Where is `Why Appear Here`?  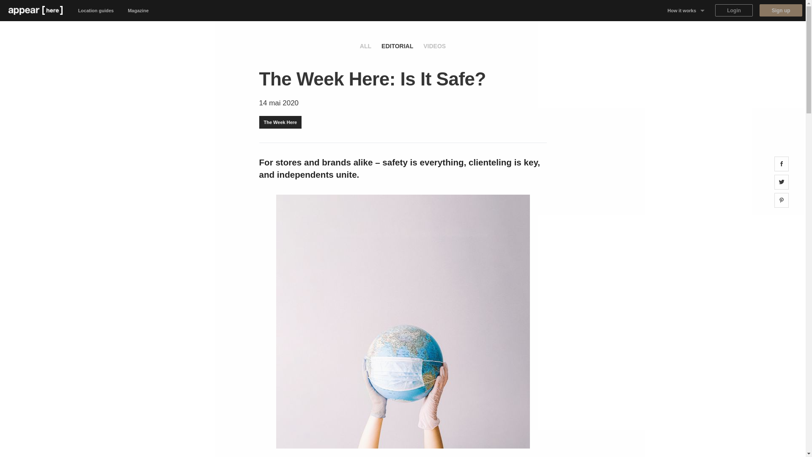
Why Appear Here is located at coordinates (686, 31).